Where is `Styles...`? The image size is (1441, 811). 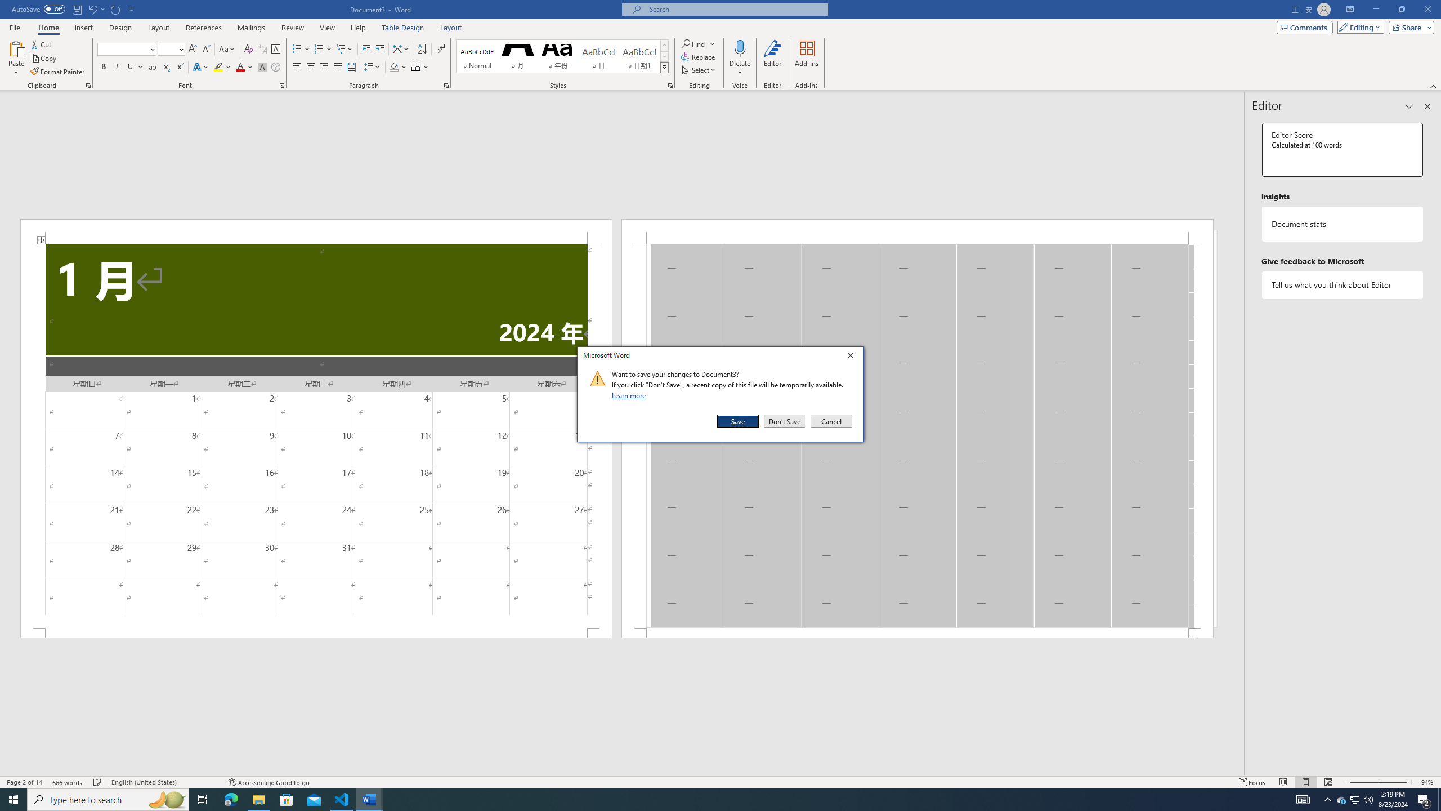 Styles... is located at coordinates (670, 86).